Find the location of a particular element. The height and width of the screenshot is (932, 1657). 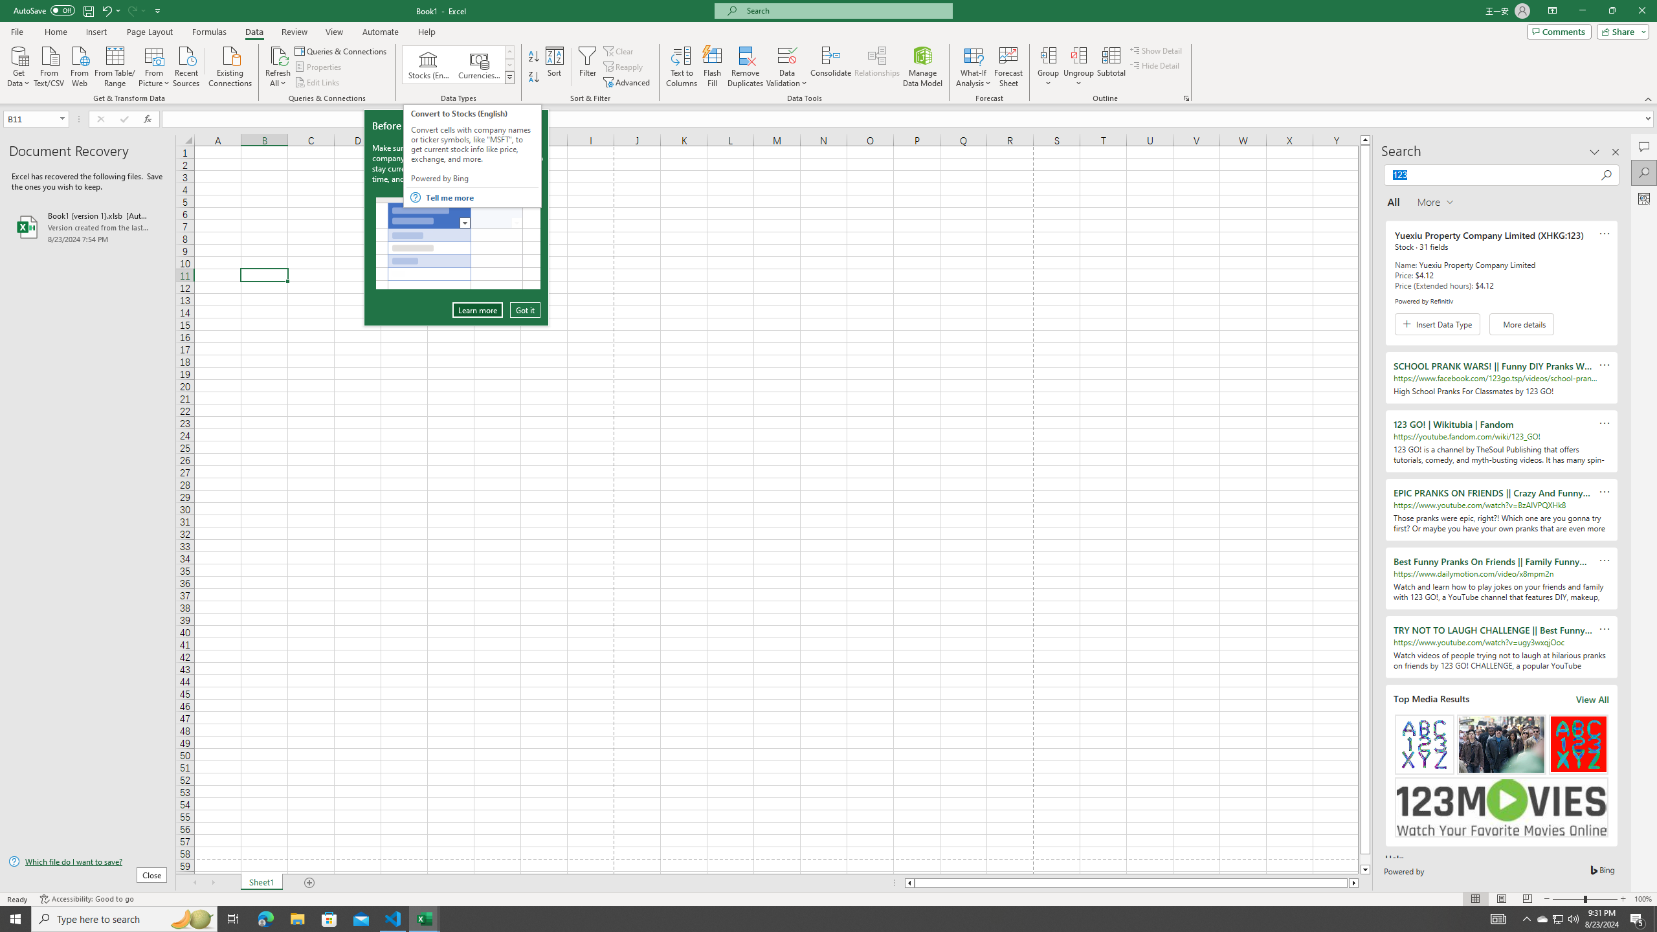

Search highlights icon opens search home window is located at coordinates (1542, 919).